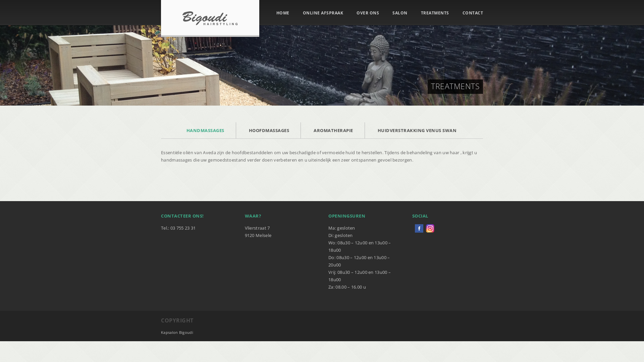 The image size is (644, 362). Describe the element at coordinates (400, 13) in the screenshot. I see `SALON` at that location.